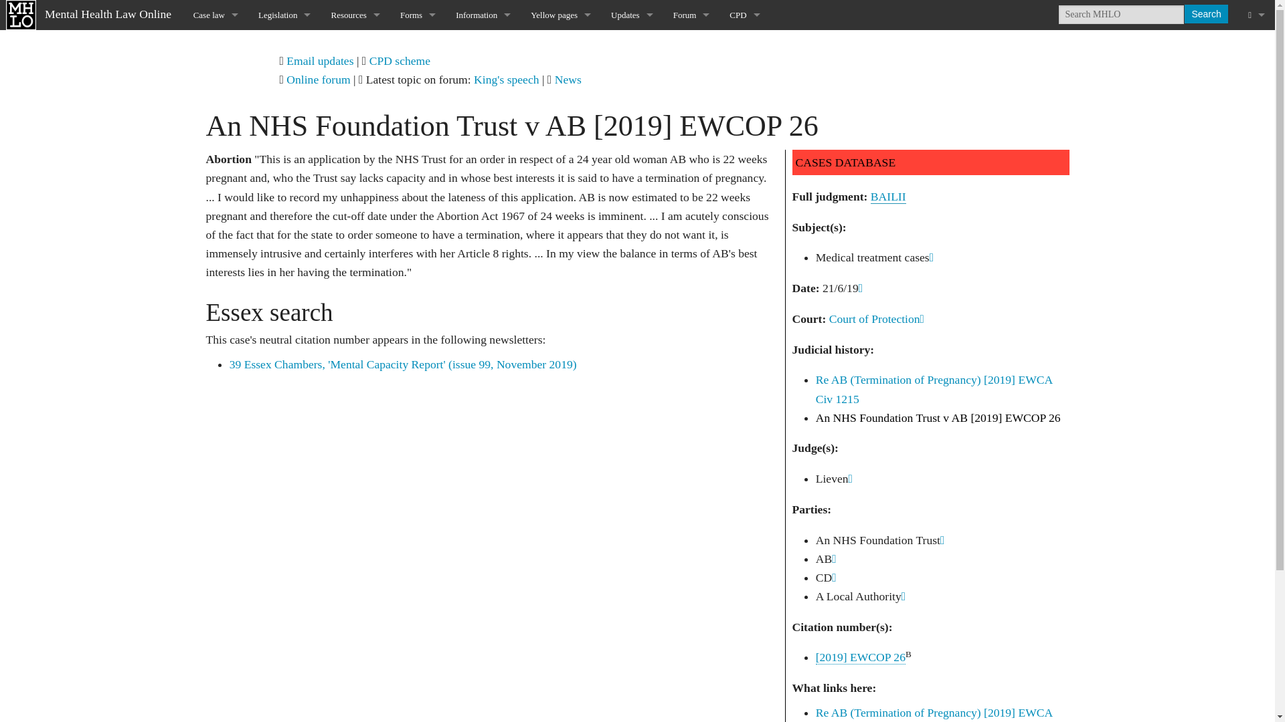 The image size is (1285, 722). I want to click on Forms, so click(418, 15).